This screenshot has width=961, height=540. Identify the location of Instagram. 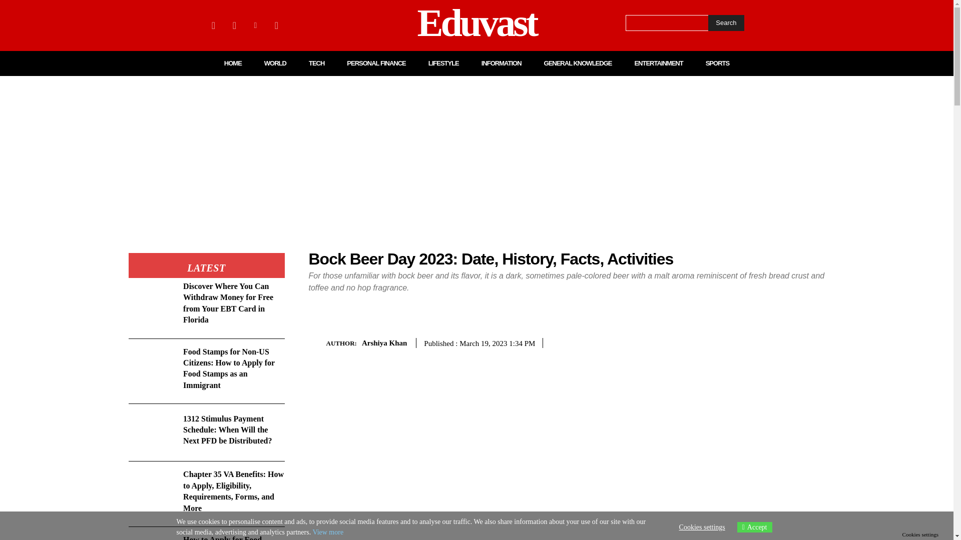
(234, 25).